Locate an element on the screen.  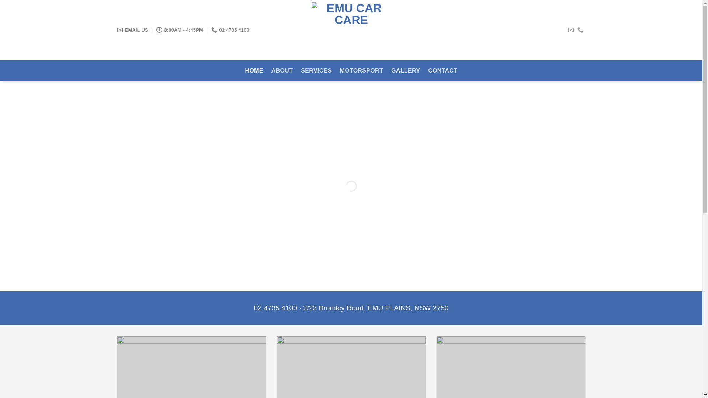
Call us is located at coordinates (580, 30).